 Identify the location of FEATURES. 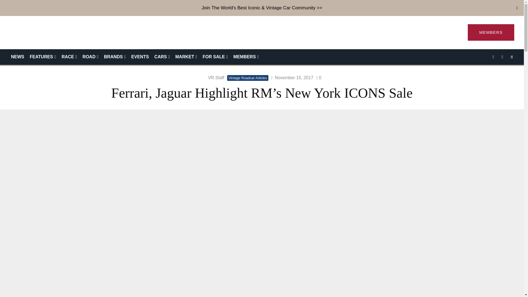
(43, 57).